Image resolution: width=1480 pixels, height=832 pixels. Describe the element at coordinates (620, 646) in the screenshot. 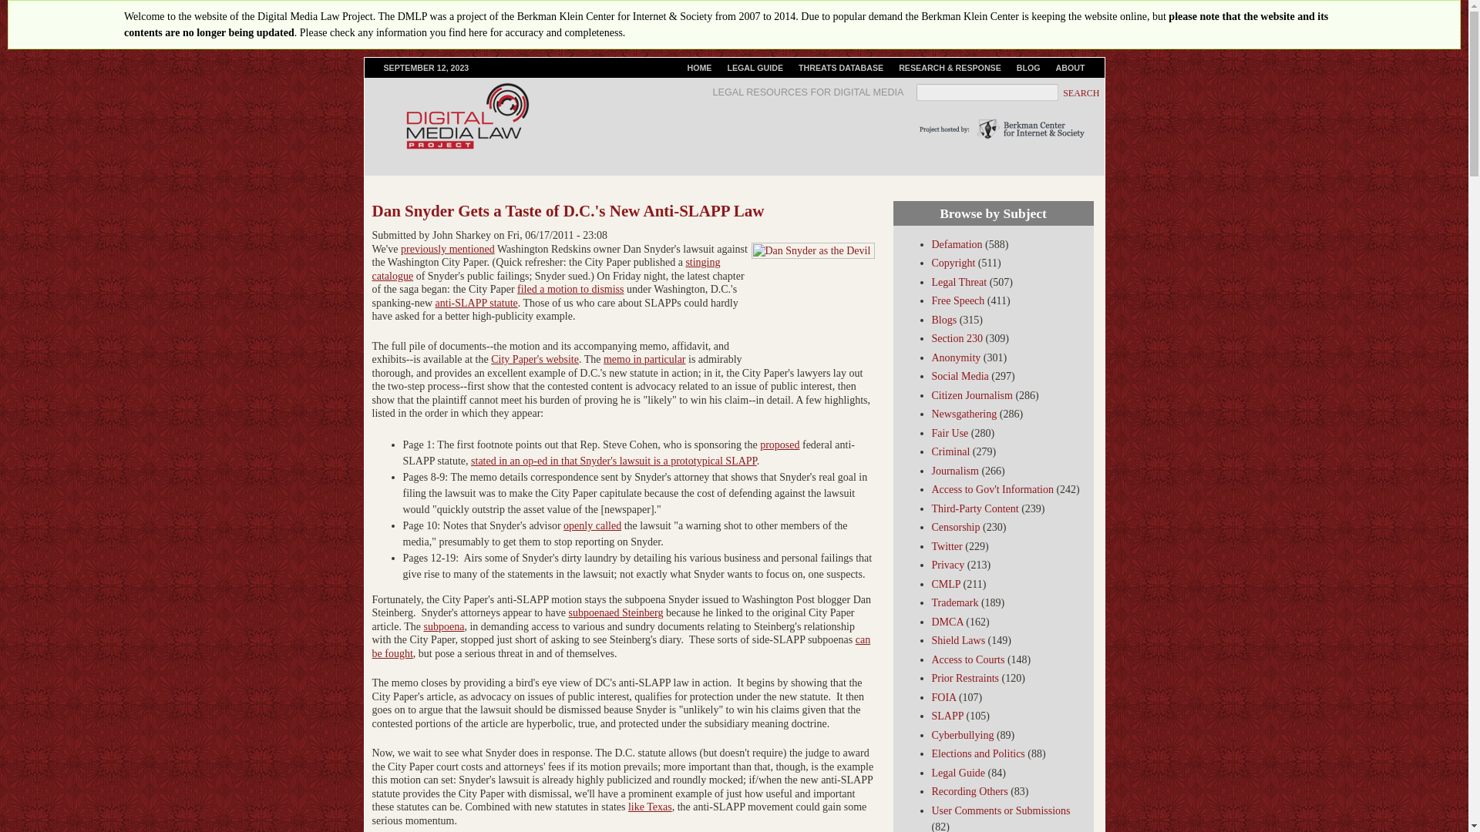

I see `can be fought` at that location.